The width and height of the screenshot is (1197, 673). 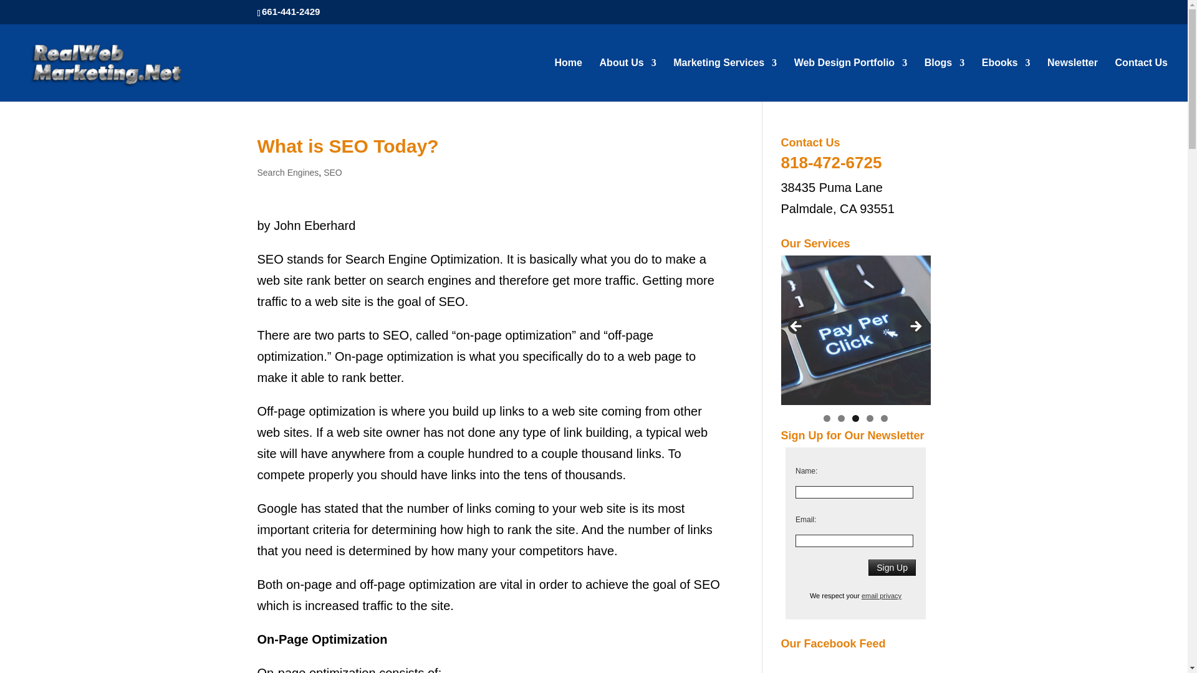 What do you see at coordinates (1006, 80) in the screenshot?
I see `Ebooks` at bounding box center [1006, 80].